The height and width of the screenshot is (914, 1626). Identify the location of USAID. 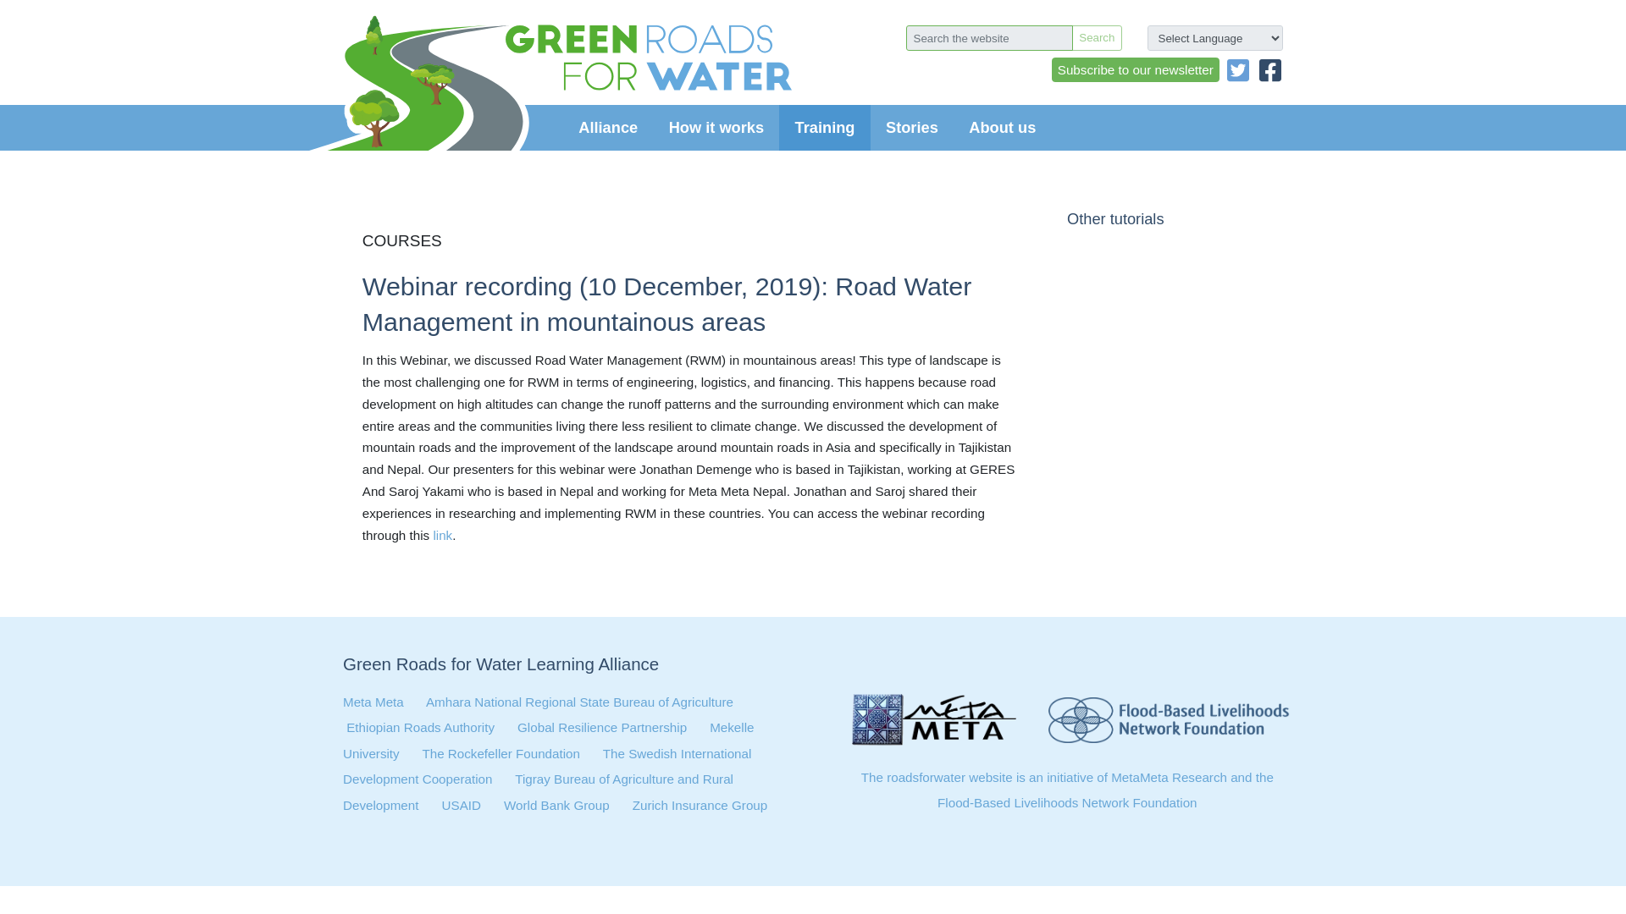
(462, 804).